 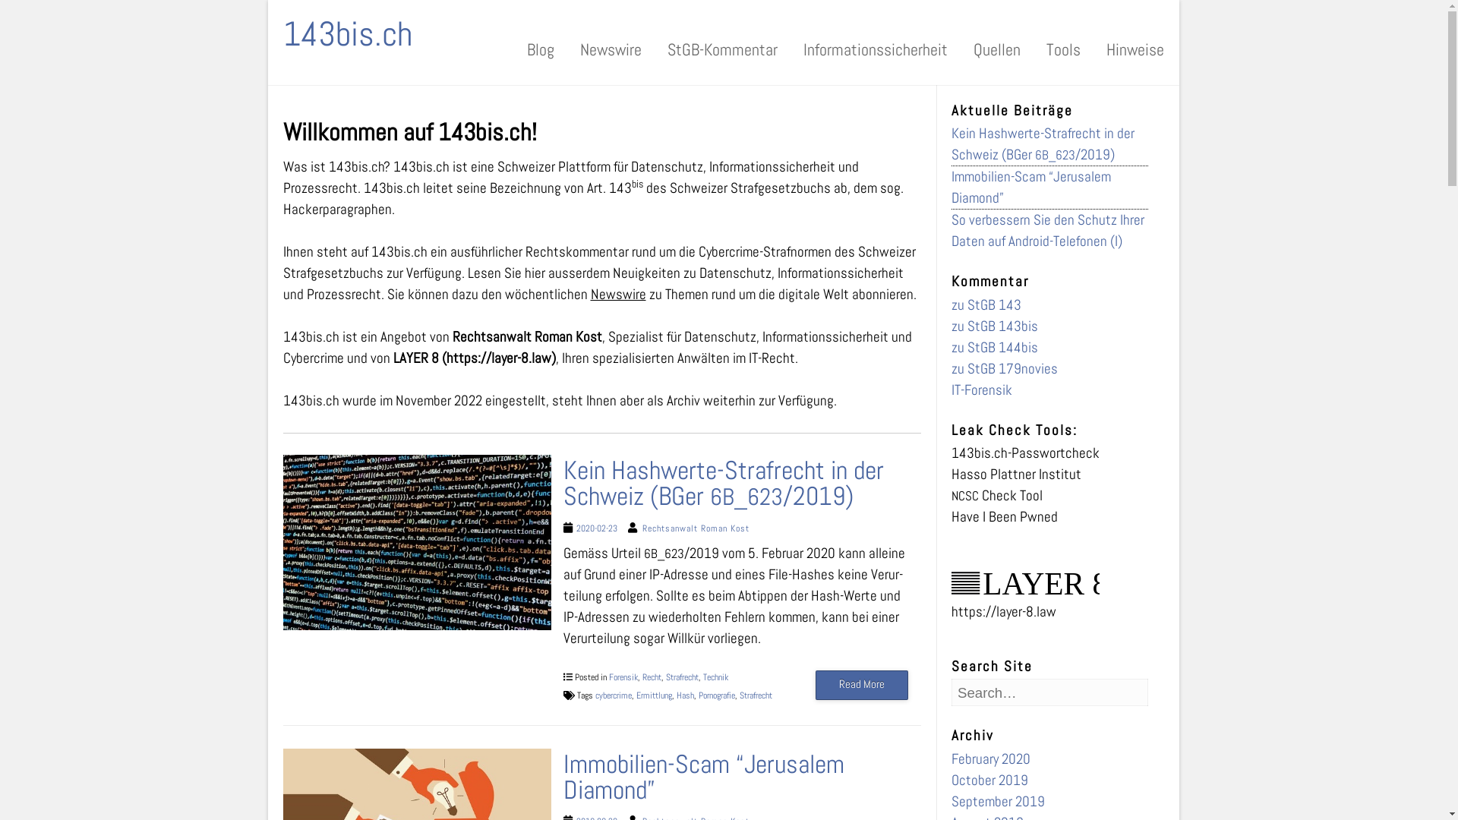 What do you see at coordinates (997, 496) in the screenshot?
I see `NCSC Check Tool` at bounding box center [997, 496].